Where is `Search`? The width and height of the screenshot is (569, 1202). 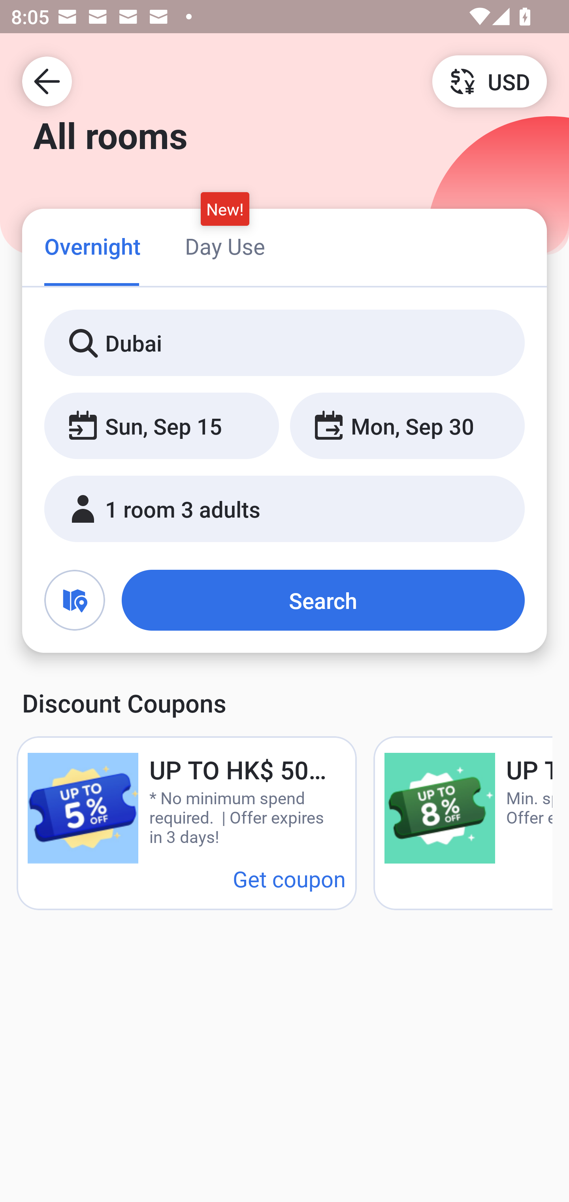 Search is located at coordinates (323, 600).